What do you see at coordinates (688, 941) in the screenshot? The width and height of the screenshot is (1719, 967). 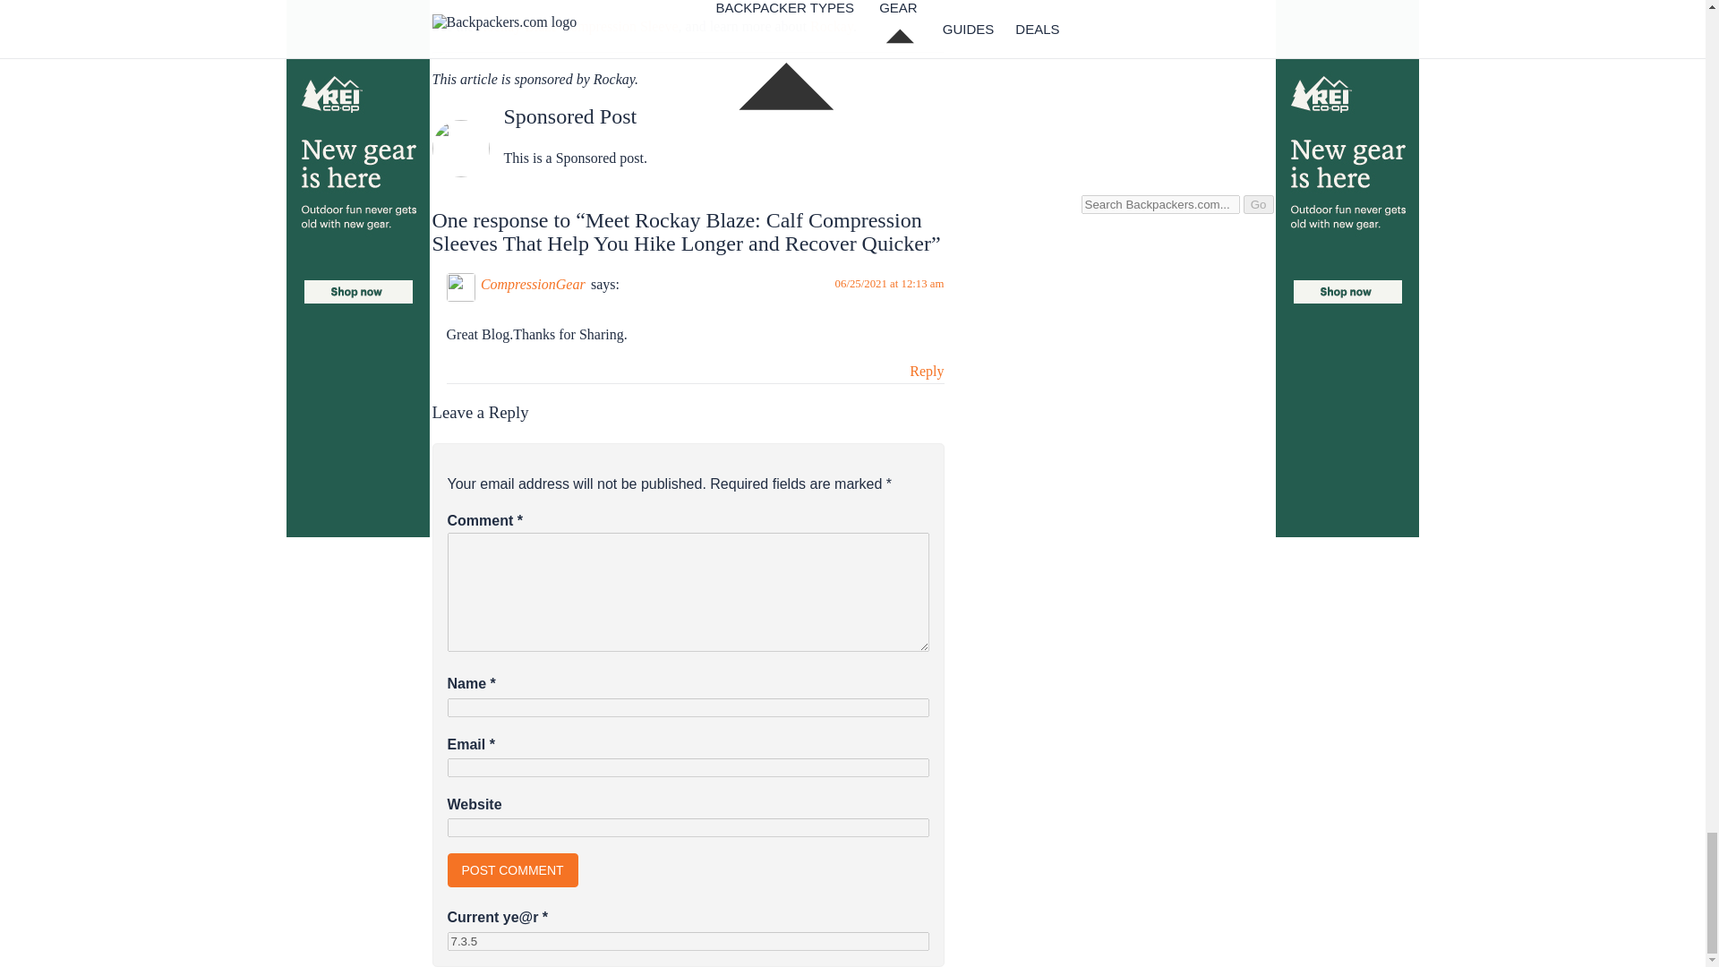 I see `7.3.5` at bounding box center [688, 941].